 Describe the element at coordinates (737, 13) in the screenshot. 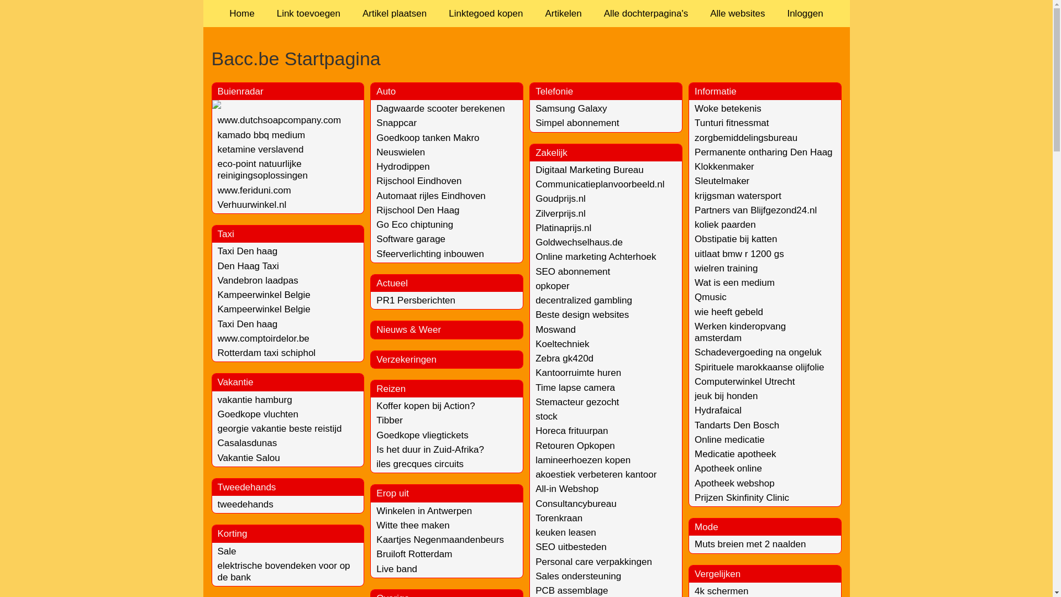

I see `Alle websites` at that location.